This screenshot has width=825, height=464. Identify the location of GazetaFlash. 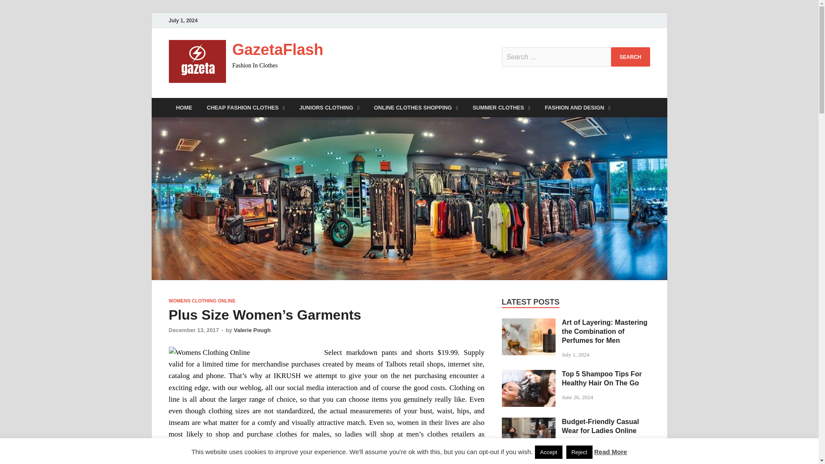
(278, 50).